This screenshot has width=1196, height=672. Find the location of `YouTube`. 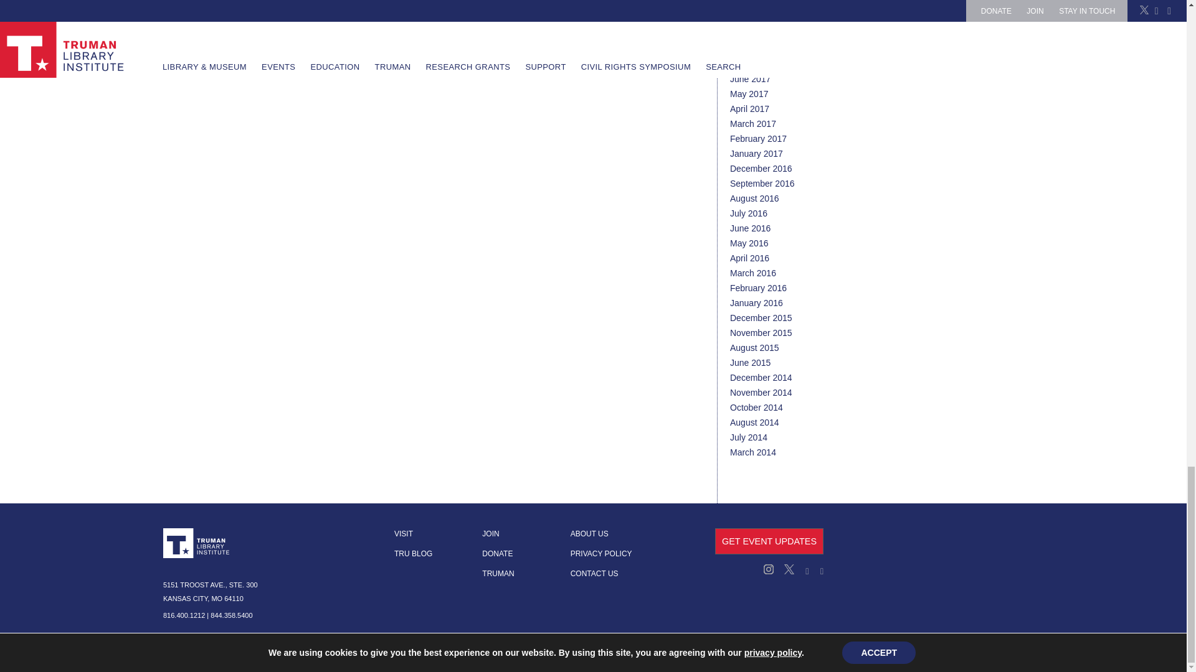

YouTube is located at coordinates (817, 571).